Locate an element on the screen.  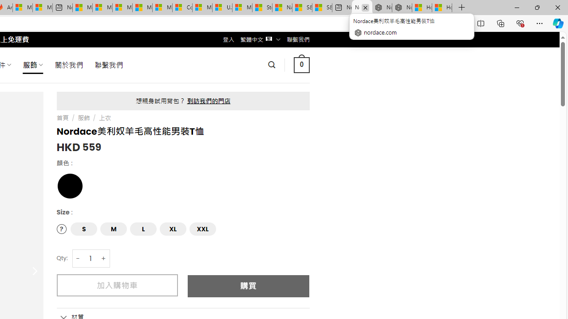
 0  is located at coordinates (301, 65).